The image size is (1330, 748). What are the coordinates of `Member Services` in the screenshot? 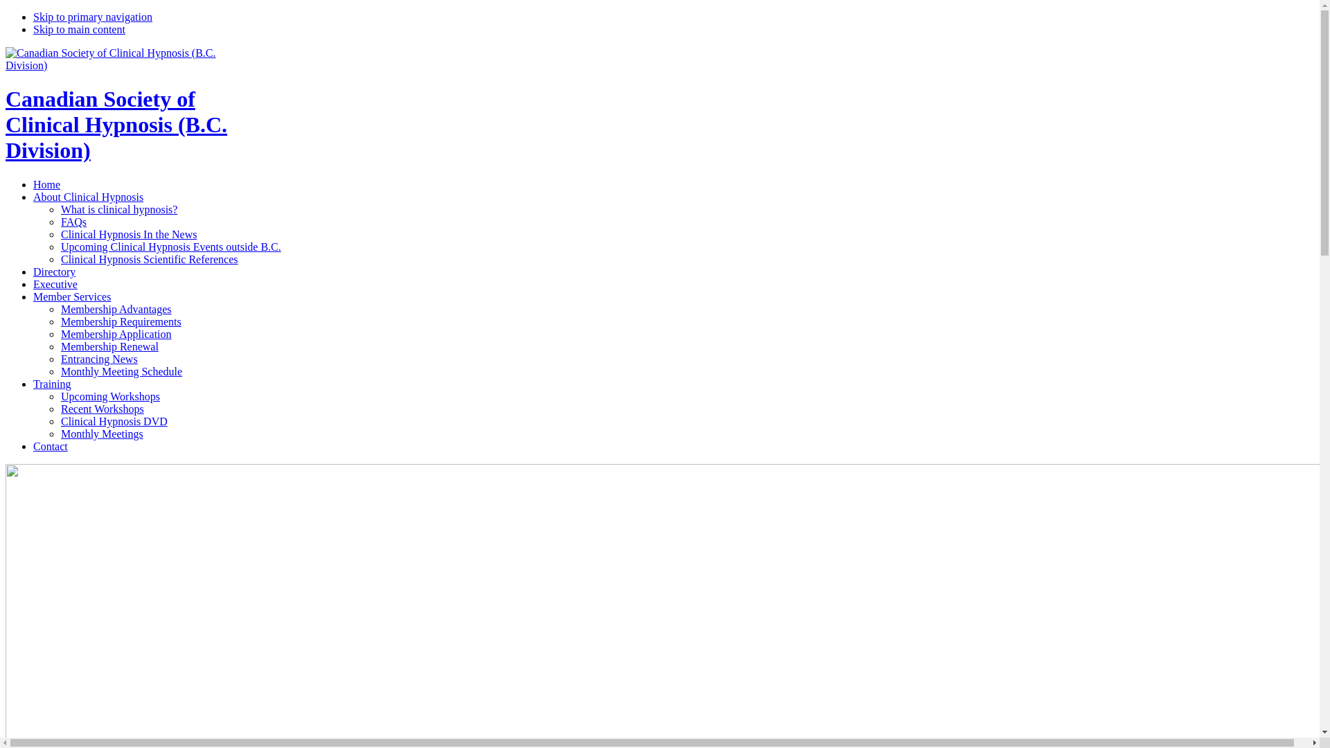 It's located at (72, 296).